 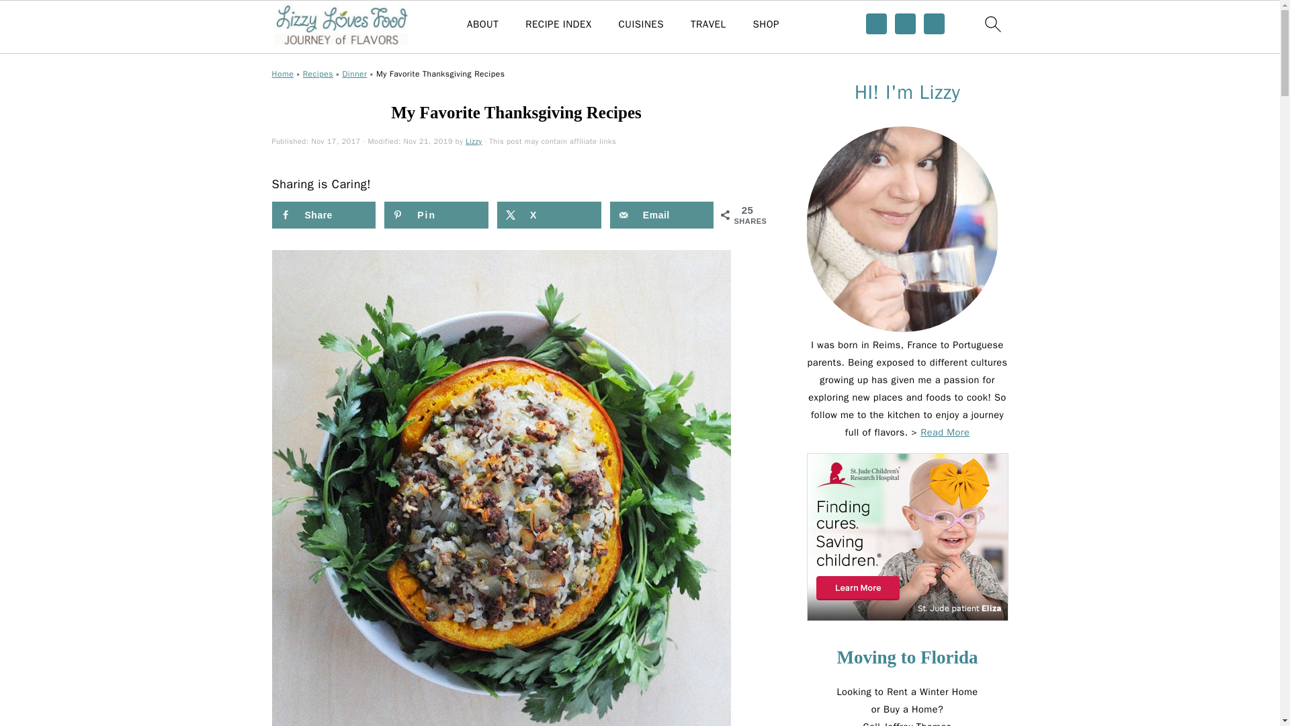 I want to click on CUISINES, so click(x=641, y=24).